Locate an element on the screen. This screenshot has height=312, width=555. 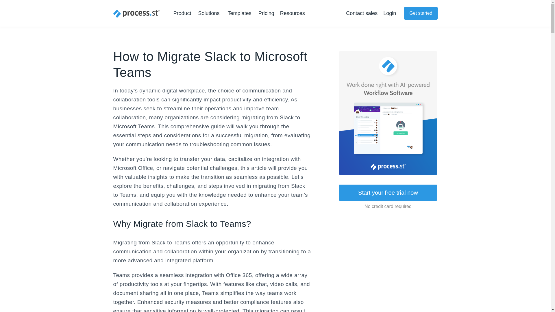
Contact sales is located at coordinates (361, 13).